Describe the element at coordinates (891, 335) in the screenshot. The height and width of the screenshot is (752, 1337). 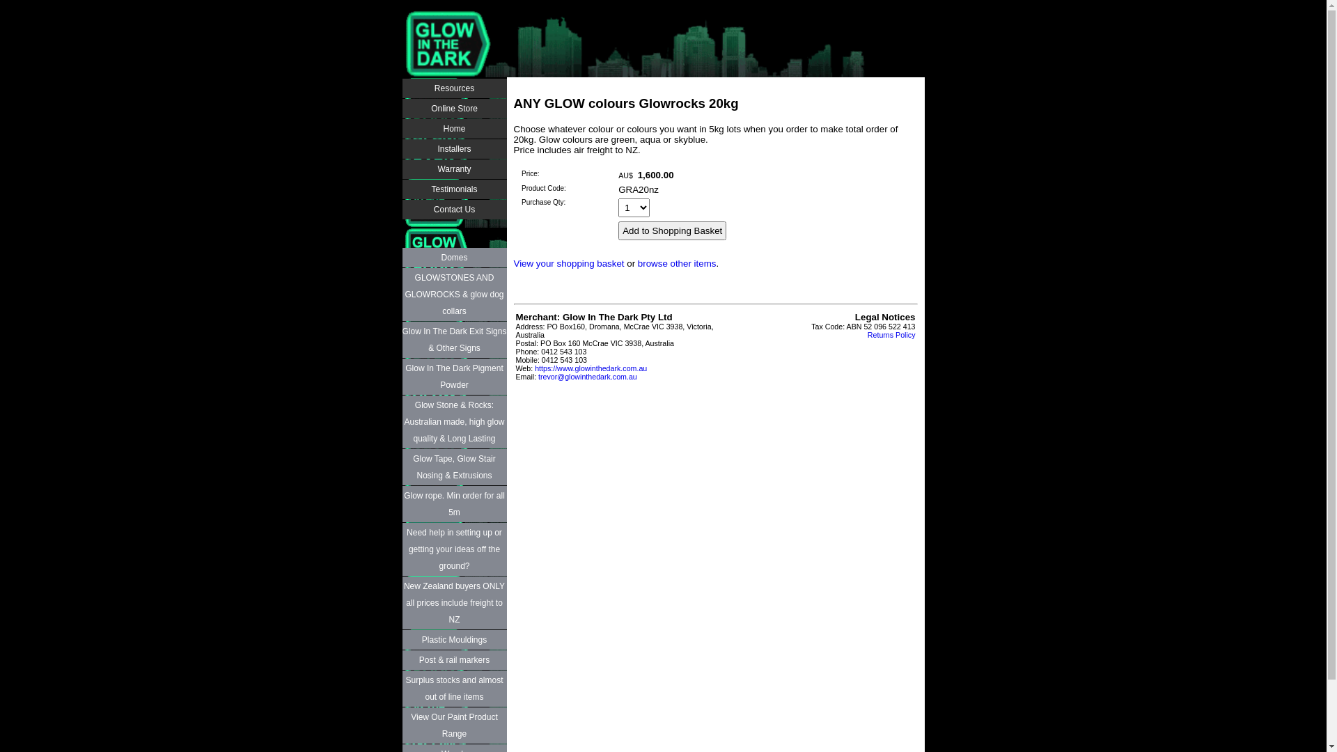
I see `Returns Policy` at that location.